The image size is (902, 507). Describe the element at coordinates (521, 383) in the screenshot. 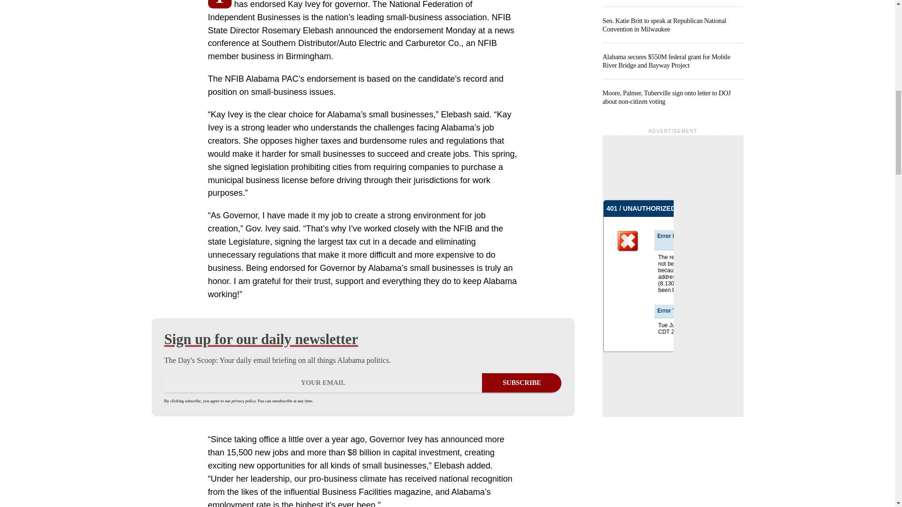

I see `Subscribe` at that location.